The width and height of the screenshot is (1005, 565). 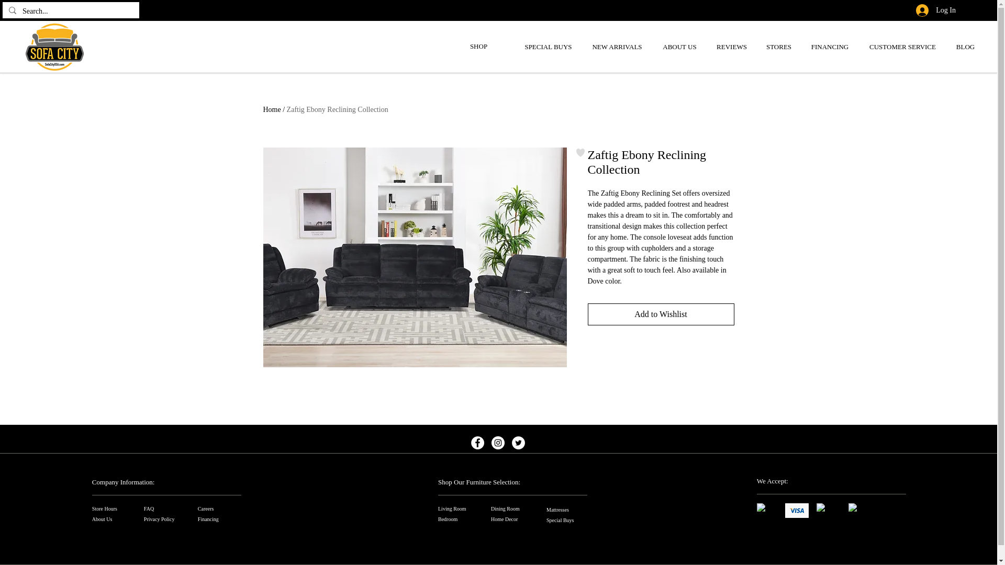 I want to click on SHOP, so click(x=478, y=47).